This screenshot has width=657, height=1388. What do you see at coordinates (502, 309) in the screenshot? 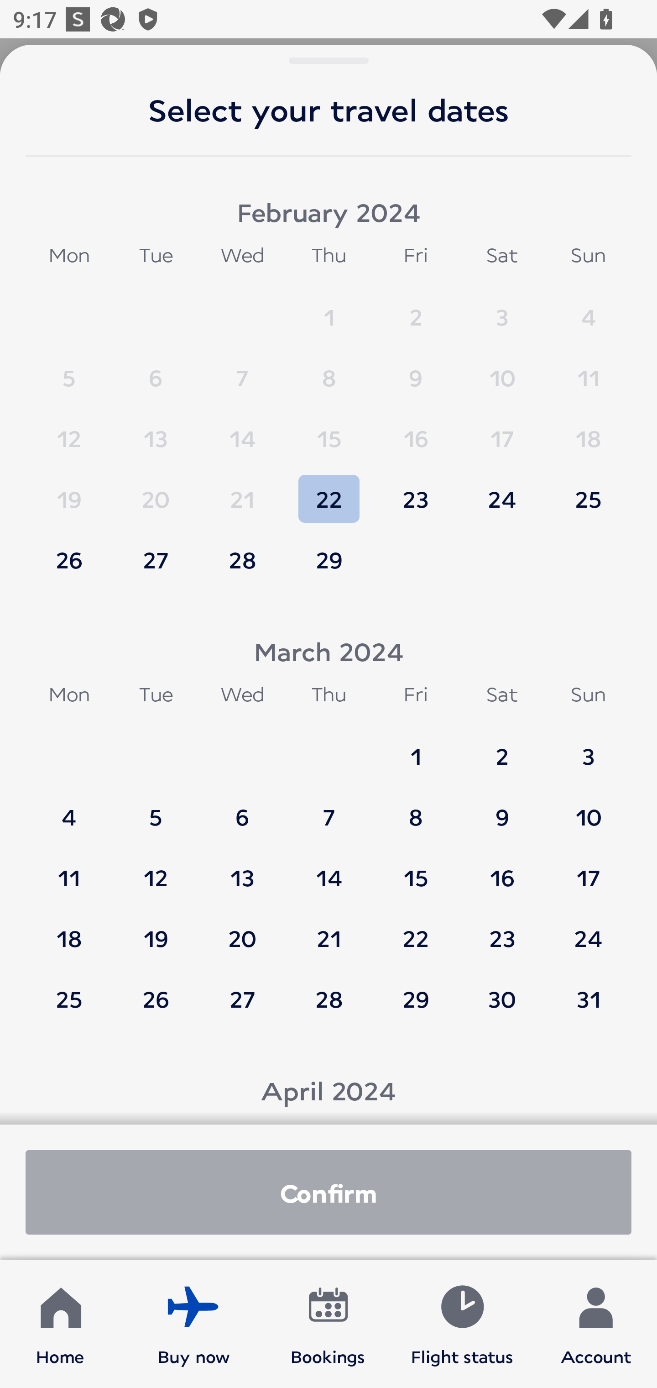
I see `3` at bounding box center [502, 309].